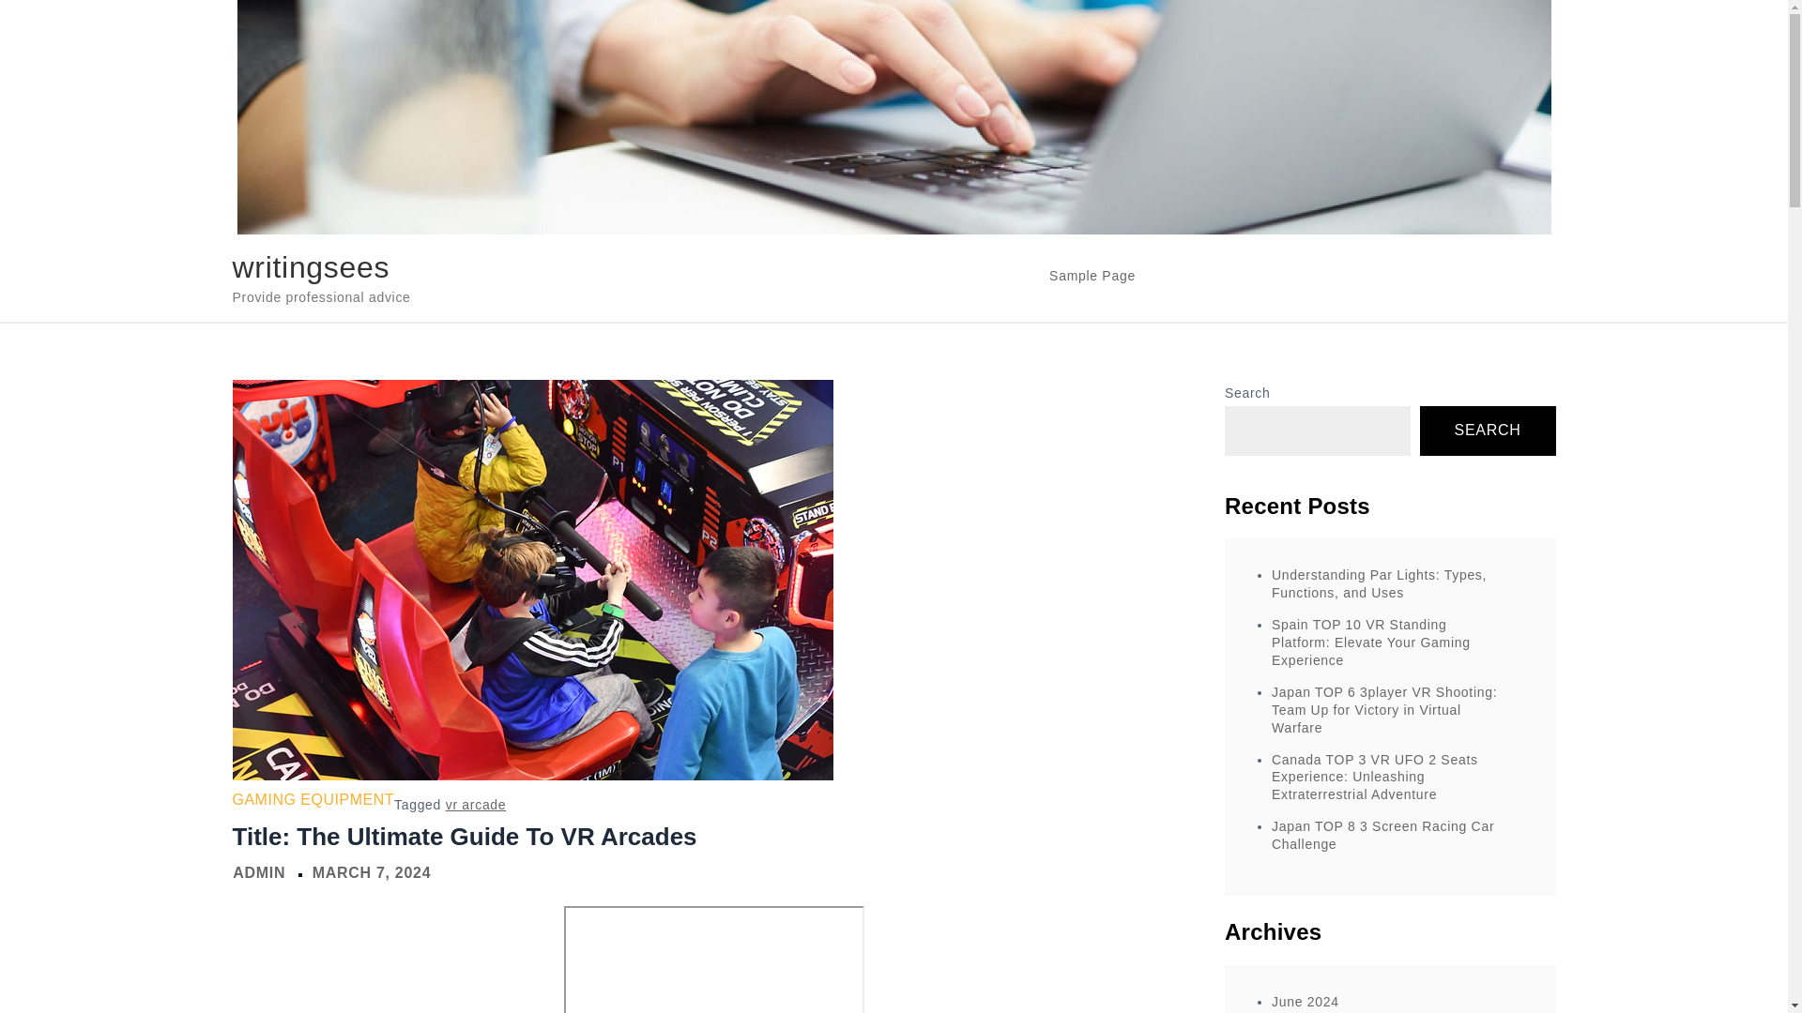 The height and width of the screenshot is (1013, 1802). I want to click on Sample Page, so click(1092, 275).